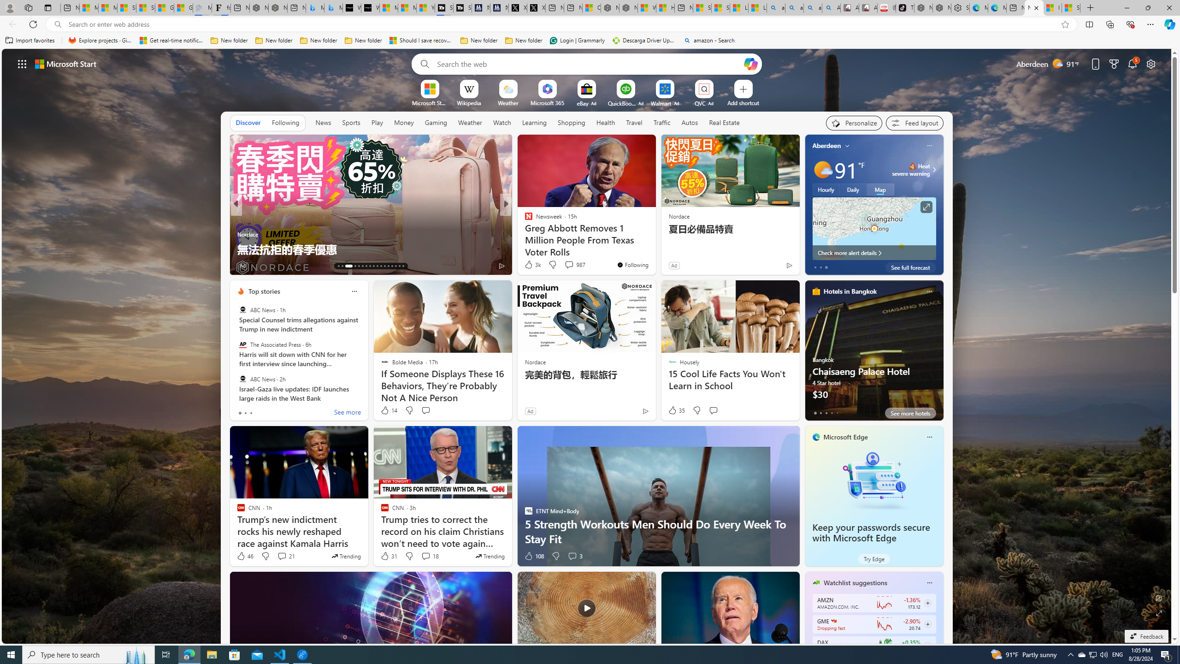 This screenshot has width=1180, height=664. Describe the element at coordinates (426, 556) in the screenshot. I see `View comments 18 Comment` at that location.